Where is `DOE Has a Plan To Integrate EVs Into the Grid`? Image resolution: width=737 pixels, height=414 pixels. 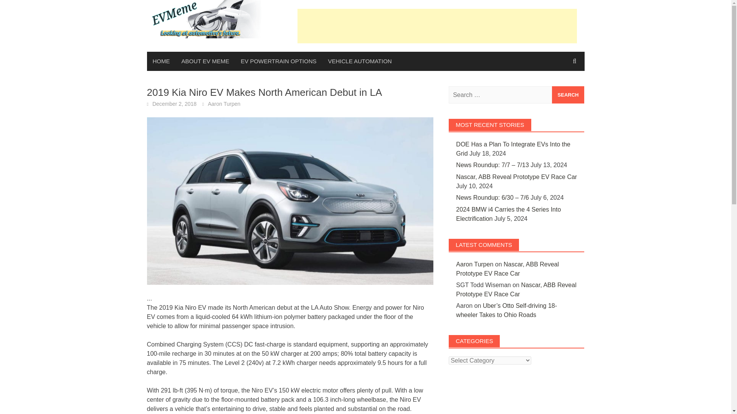
DOE Has a Plan To Integrate EVs Into the Grid is located at coordinates (513, 149).